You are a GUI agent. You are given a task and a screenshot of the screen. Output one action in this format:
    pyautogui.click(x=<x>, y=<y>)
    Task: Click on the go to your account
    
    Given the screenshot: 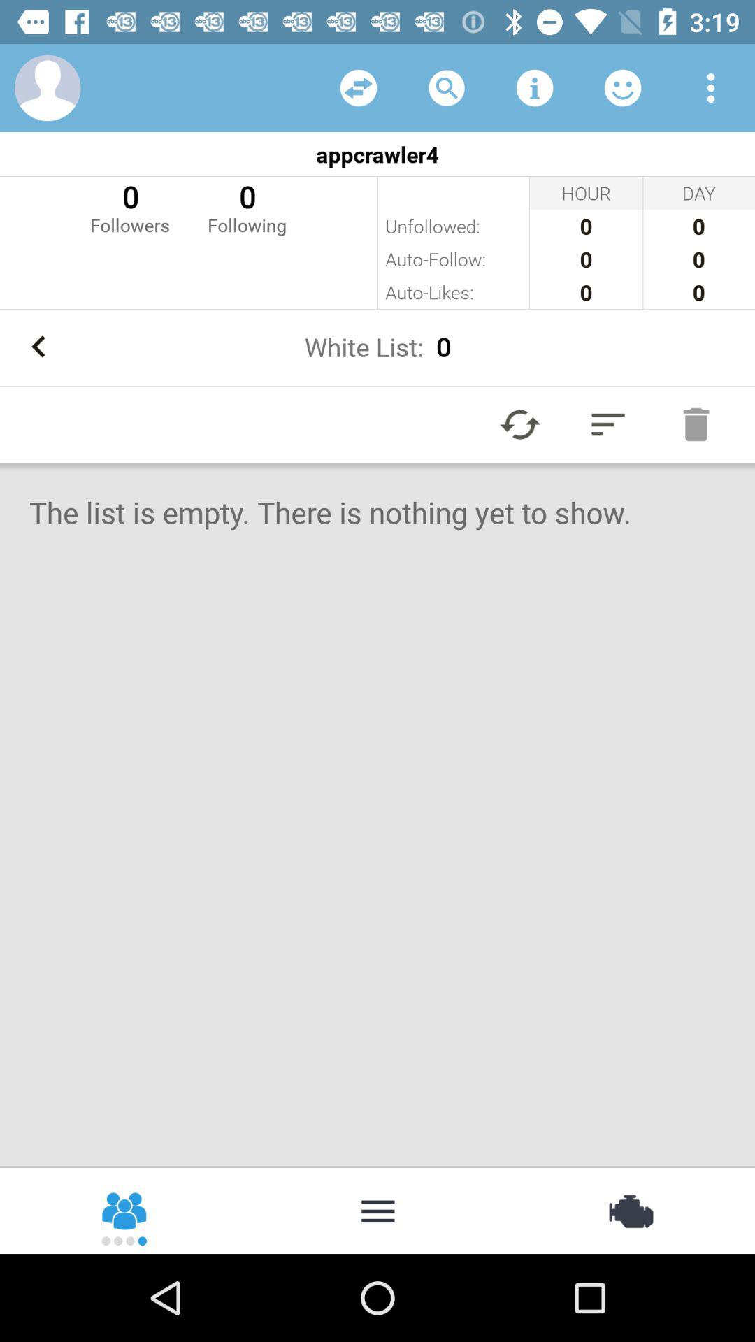 What is the action you would take?
    pyautogui.click(x=48, y=88)
    